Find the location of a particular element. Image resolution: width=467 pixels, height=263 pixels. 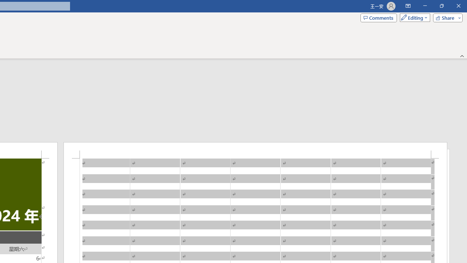

Ribbon Display Options is located at coordinates (408, 6).